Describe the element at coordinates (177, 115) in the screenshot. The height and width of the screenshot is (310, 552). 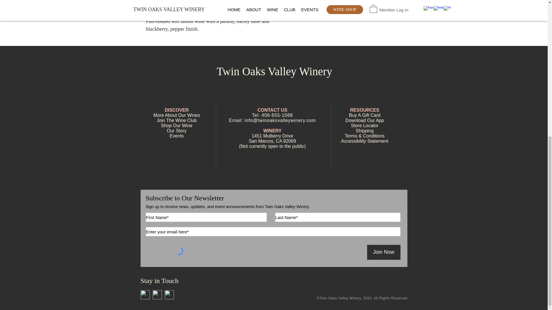
I see `More About Our Wines` at that location.